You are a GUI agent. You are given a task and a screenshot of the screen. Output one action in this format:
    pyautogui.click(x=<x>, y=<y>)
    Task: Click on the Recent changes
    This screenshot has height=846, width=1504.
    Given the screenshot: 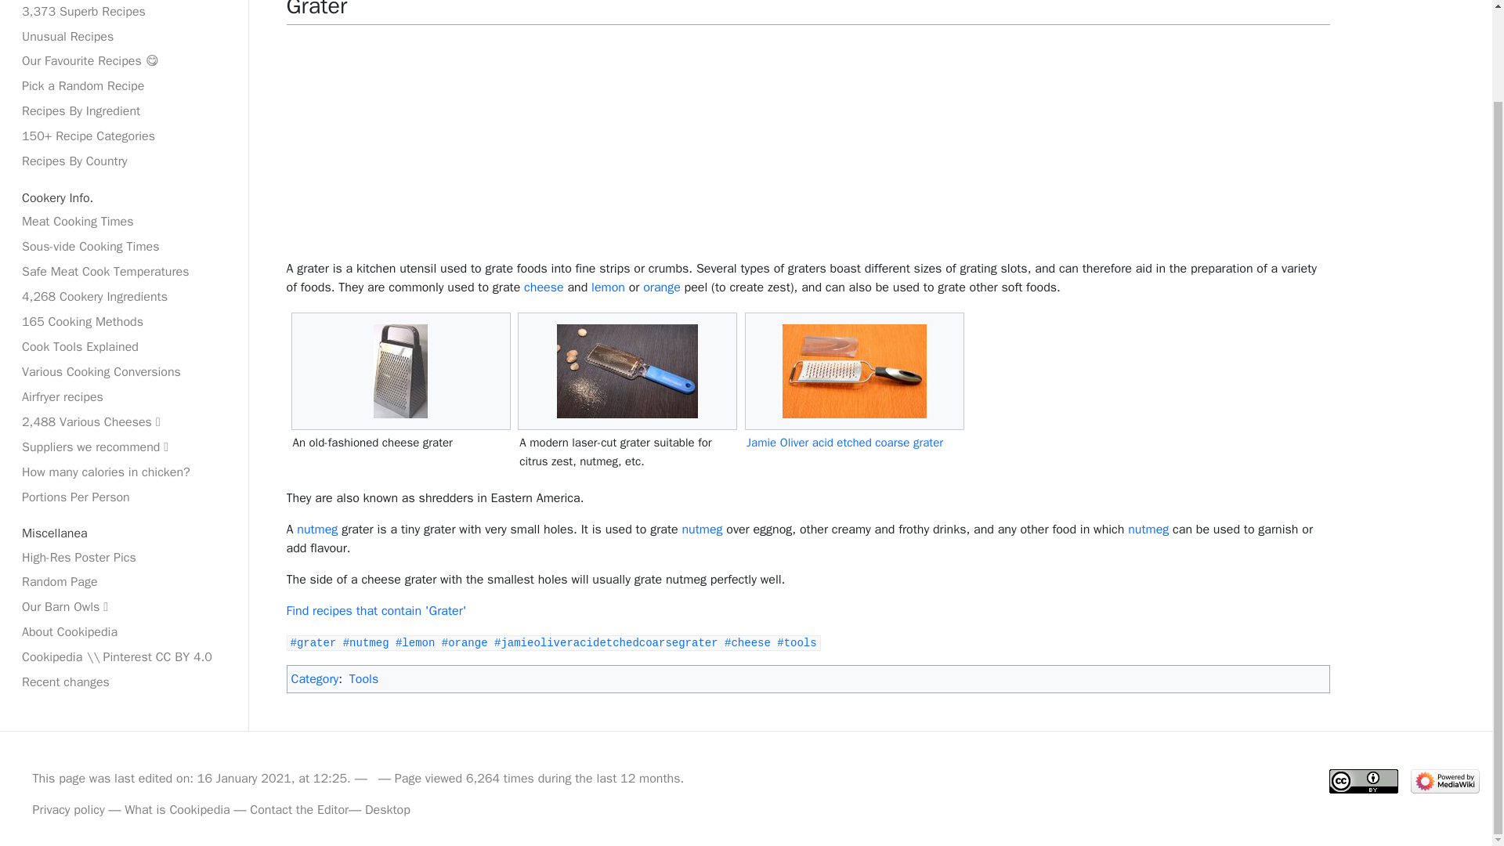 What is the action you would take?
    pyautogui.click(x=124, y=681)
    